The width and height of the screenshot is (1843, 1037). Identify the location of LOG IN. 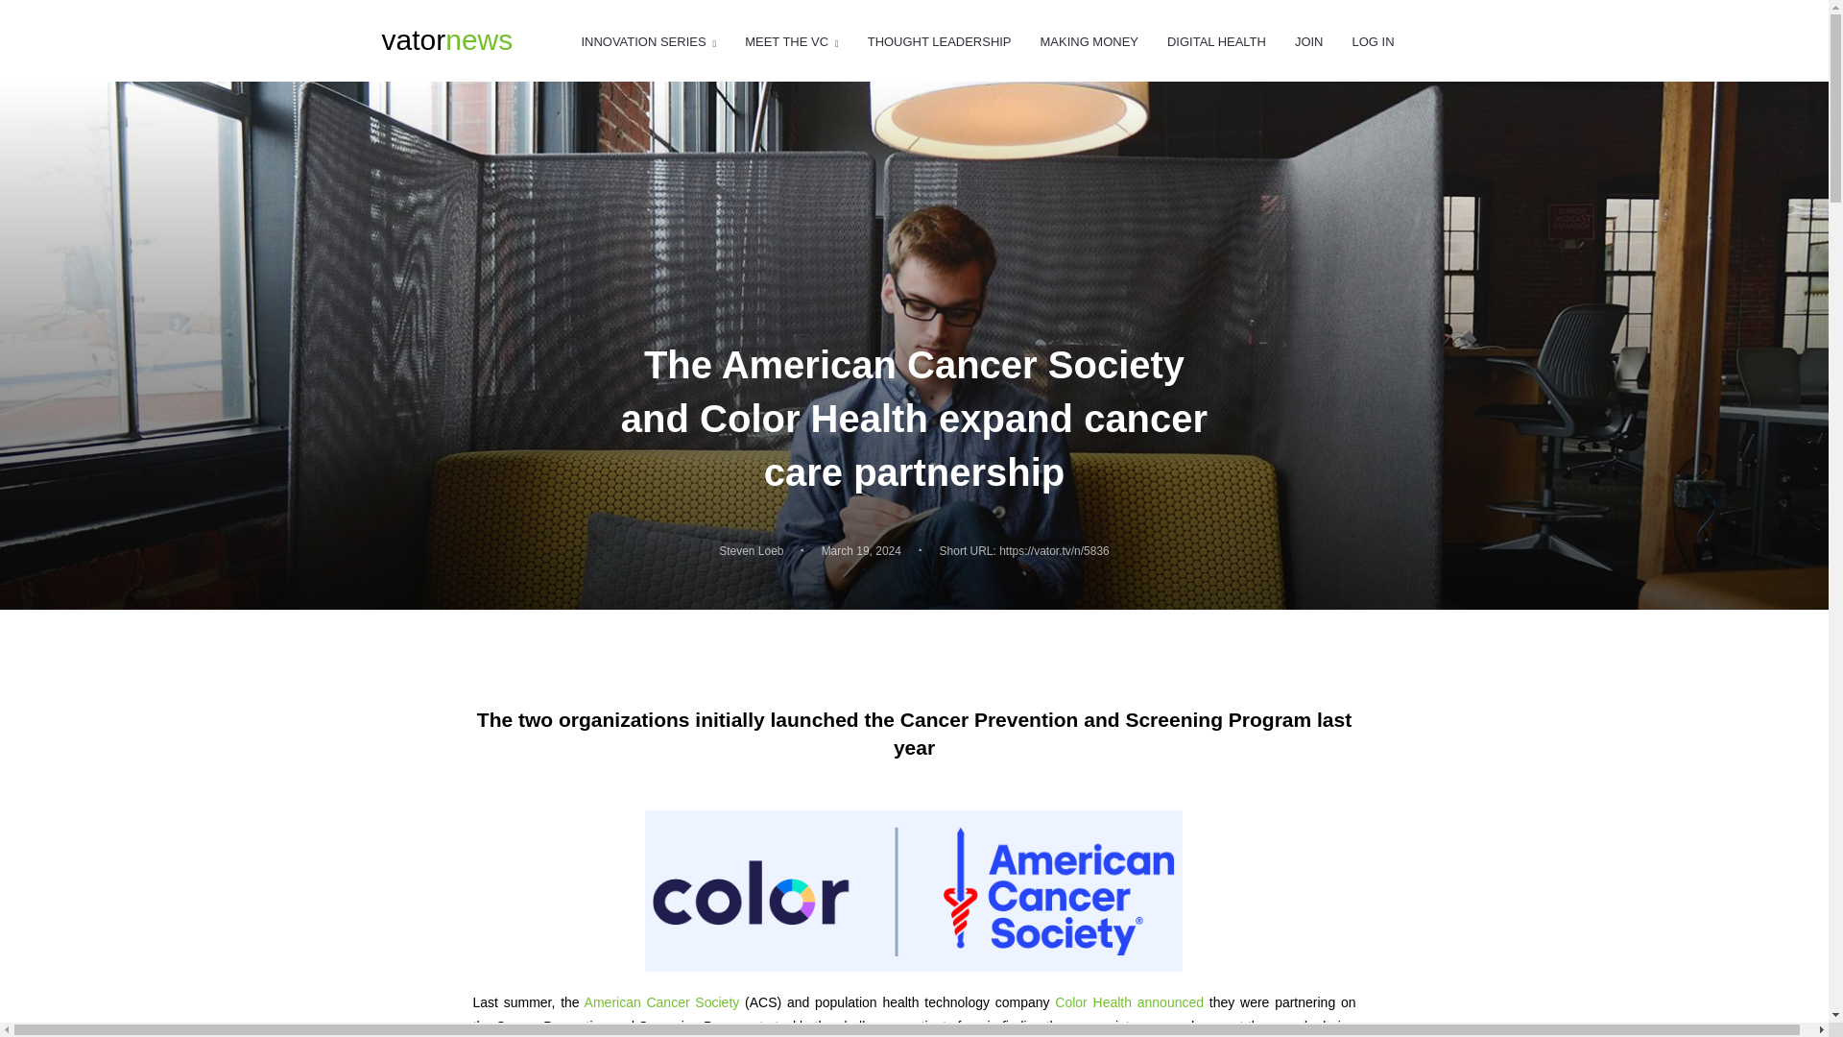
(1372, 42).